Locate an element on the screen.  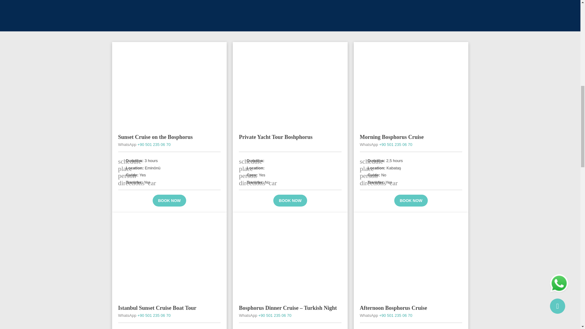
Private Yacht Tour Boshphorus is located at coordinates (275, 137).